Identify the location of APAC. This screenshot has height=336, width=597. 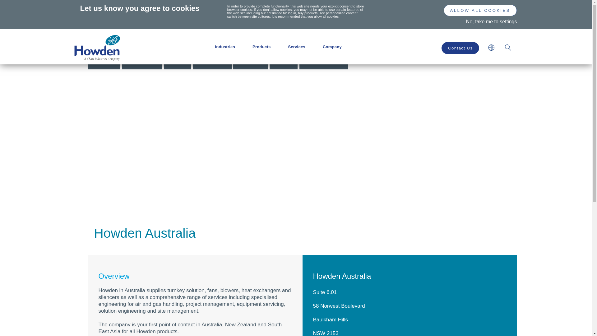
(178, 63).